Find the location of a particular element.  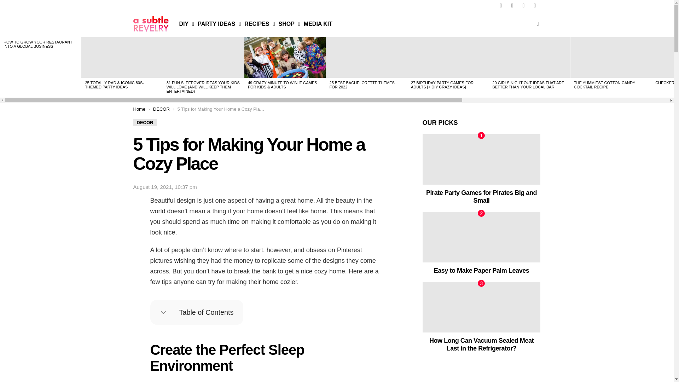

PARTY IDEAS is located at coordinates (217, 24).